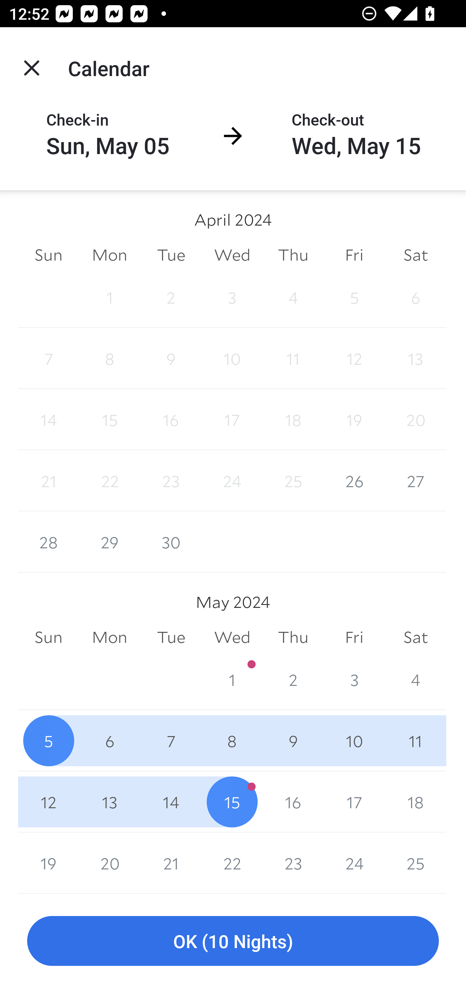  Describe the element at coordinates (171, 419) in the screenshot. I see `16 16 April 2024` at that location.